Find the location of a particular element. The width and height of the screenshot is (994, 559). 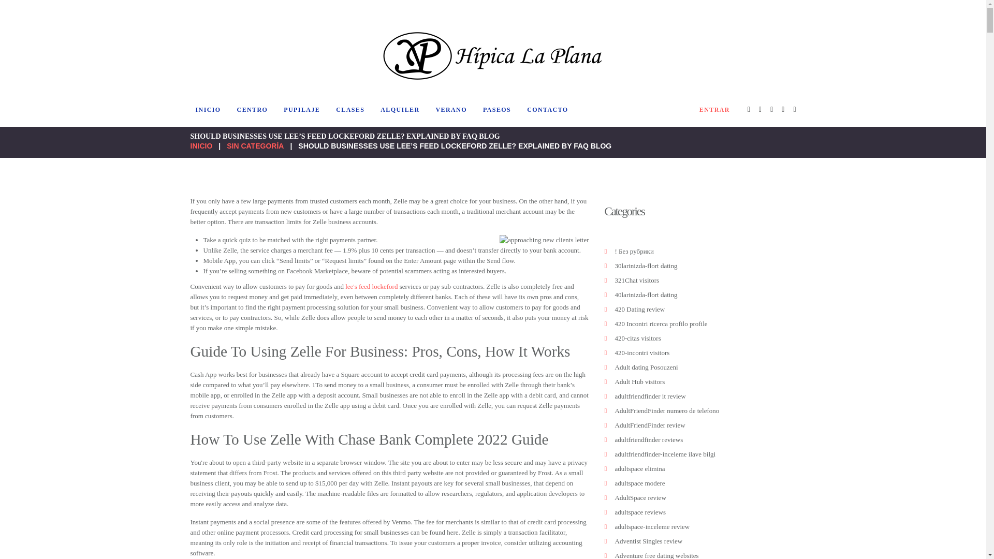

ENTRAR is located at coordinates (714, 110).